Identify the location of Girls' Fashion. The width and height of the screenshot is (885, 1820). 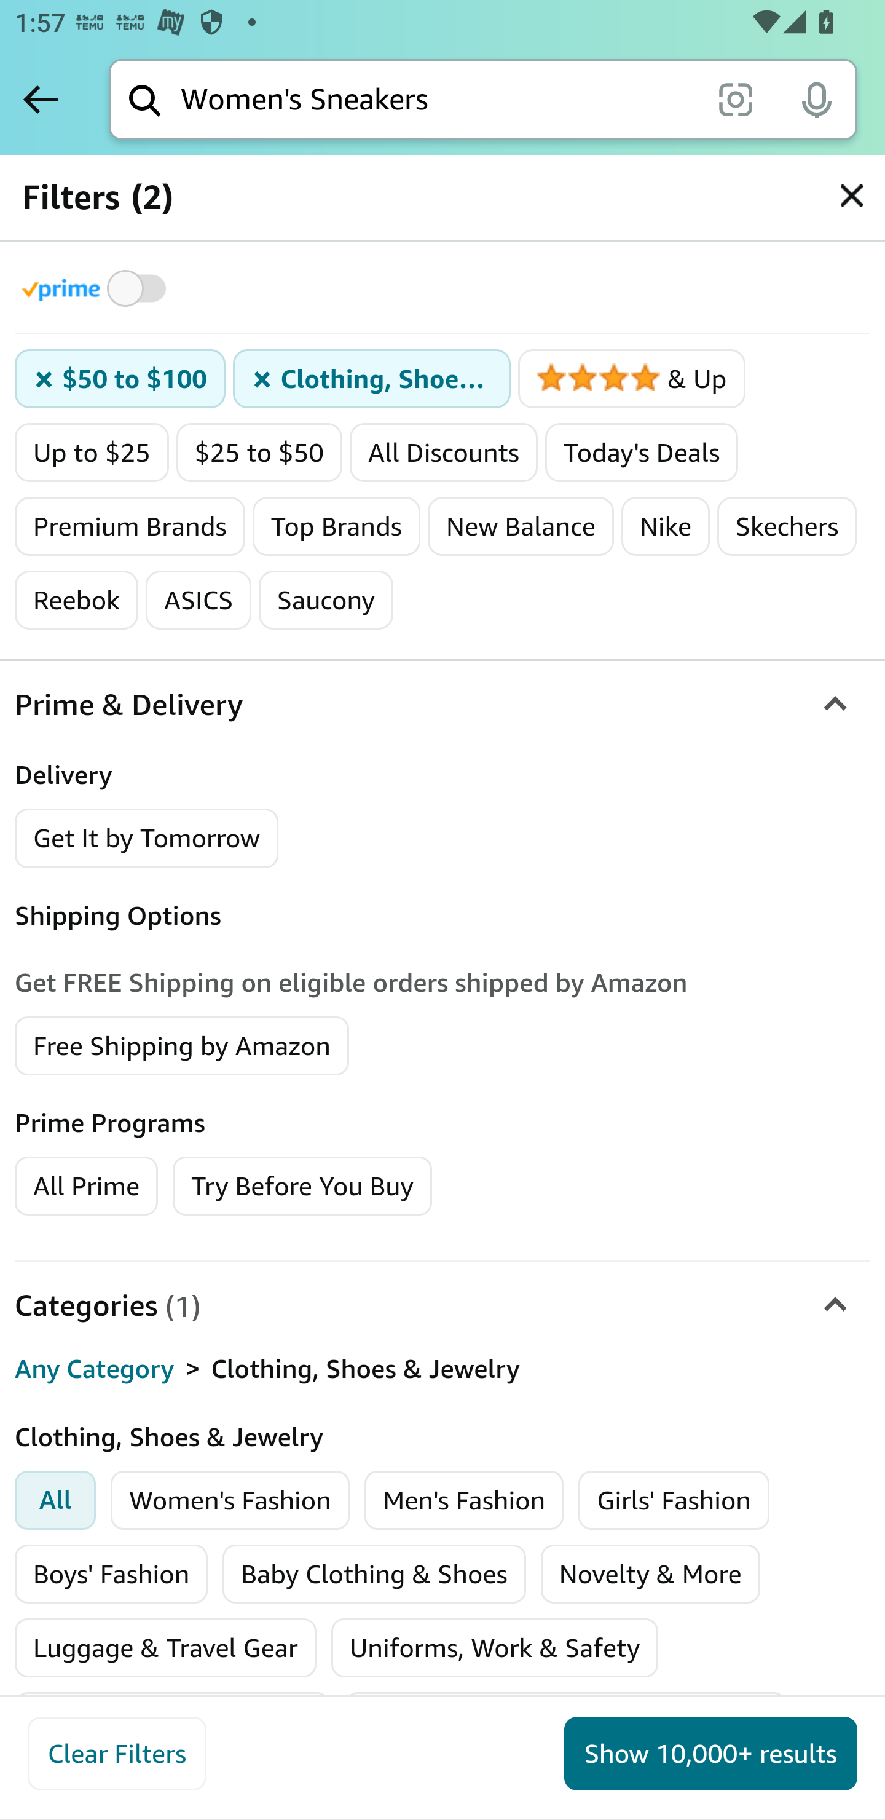
(674, 1500).